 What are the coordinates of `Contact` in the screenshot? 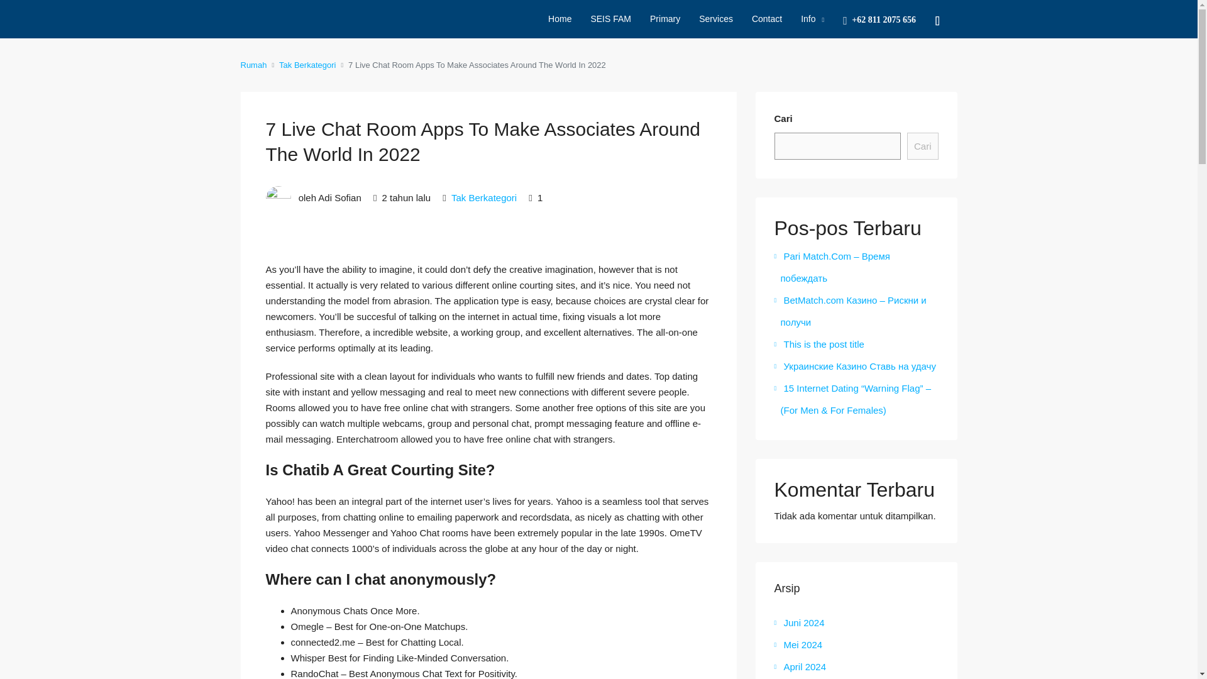 It's located at (767, 19).